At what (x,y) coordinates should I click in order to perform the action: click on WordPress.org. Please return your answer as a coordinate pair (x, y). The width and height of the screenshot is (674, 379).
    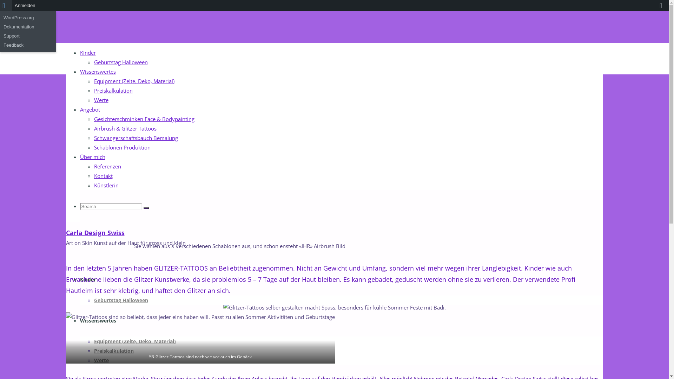
    Looking at the image, I should click on (28, 18).